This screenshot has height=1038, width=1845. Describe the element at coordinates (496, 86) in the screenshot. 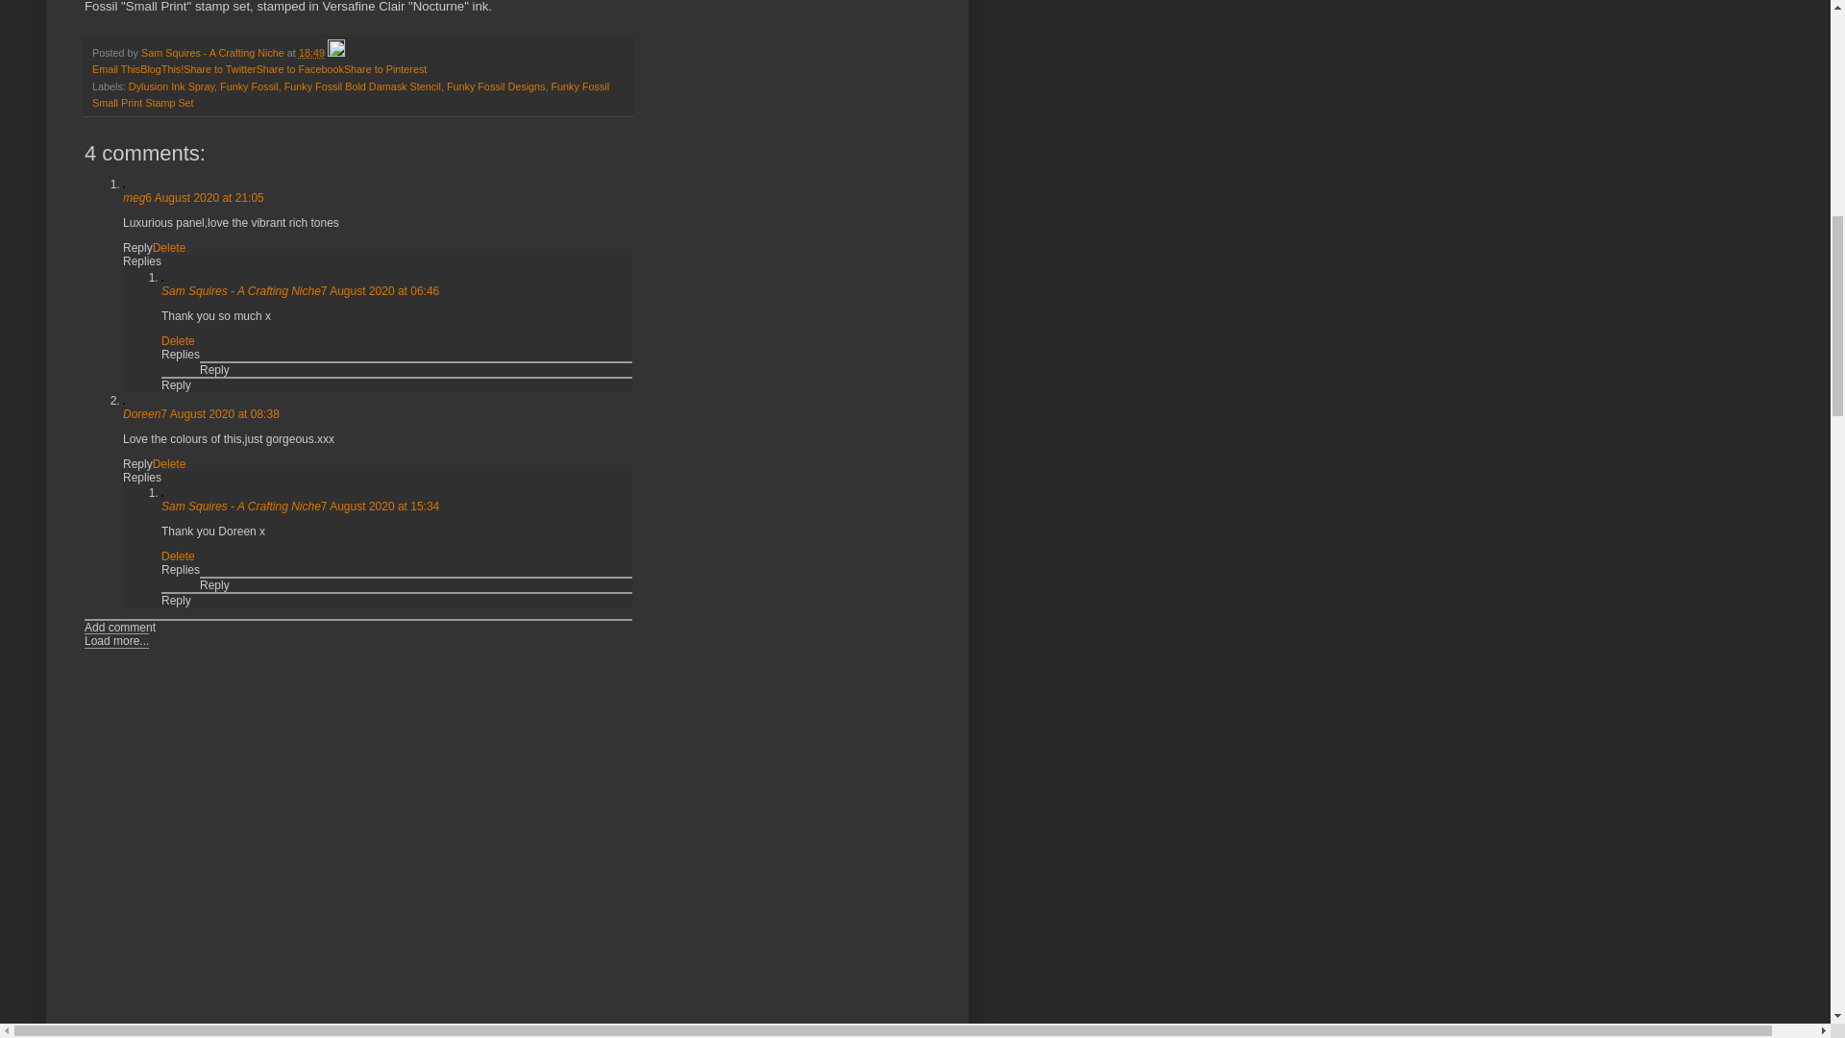

I see `Funky Fossil Designs` at that location.